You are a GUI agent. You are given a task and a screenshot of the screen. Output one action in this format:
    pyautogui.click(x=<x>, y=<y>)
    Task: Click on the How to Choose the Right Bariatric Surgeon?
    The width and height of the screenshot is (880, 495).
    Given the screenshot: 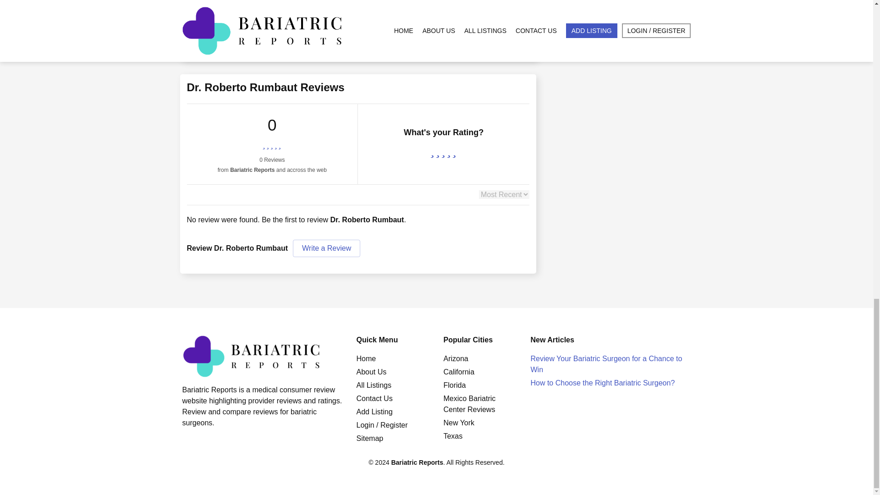 What is the action you would take?
    pyautogui.click(x=602, y=383)
    